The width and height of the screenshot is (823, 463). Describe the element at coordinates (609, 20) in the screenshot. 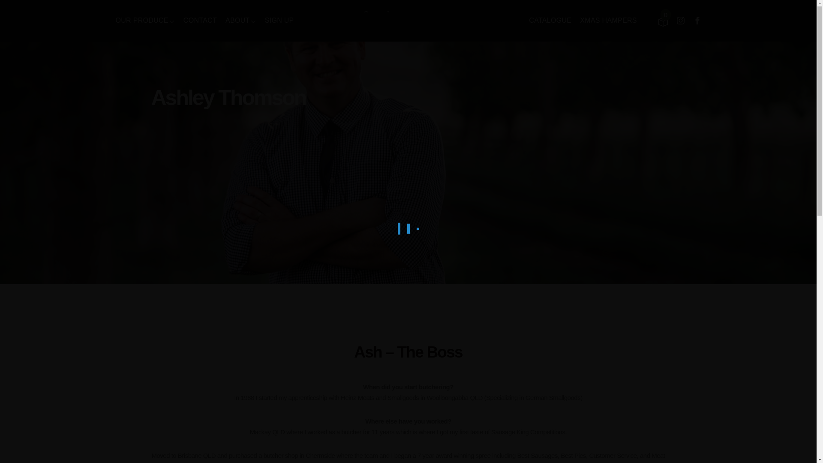

I see `XMAS HAMPERS` at that location.